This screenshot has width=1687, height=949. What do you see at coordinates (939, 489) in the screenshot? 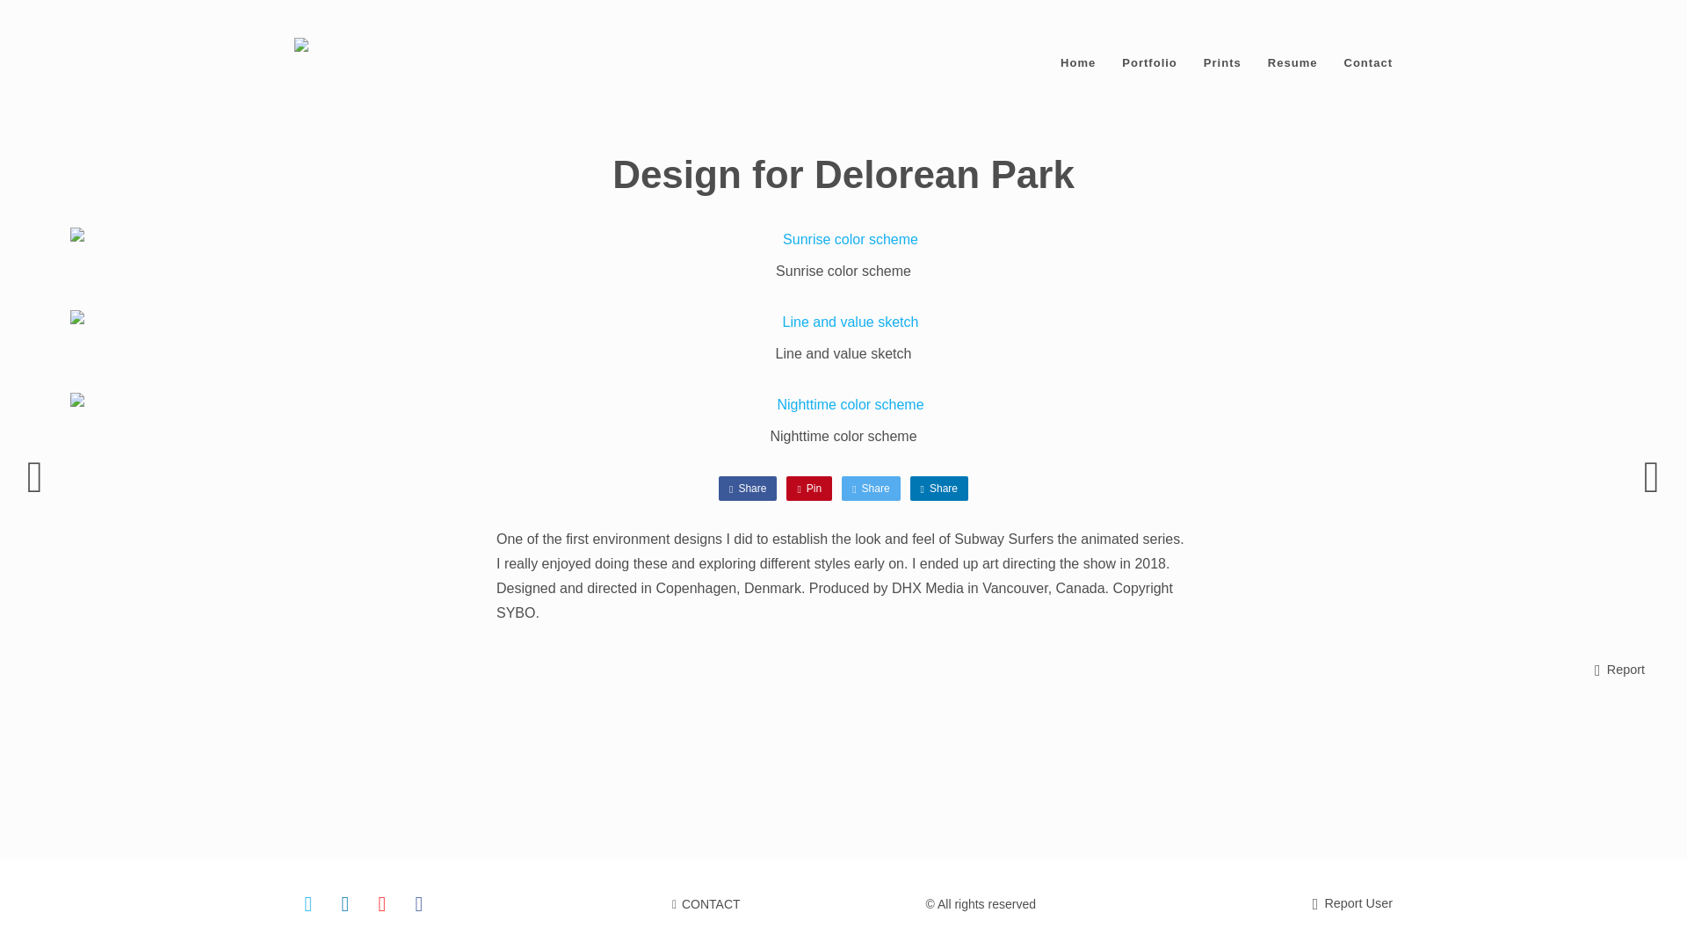
I see `Share` at bounding box center [939, 489].